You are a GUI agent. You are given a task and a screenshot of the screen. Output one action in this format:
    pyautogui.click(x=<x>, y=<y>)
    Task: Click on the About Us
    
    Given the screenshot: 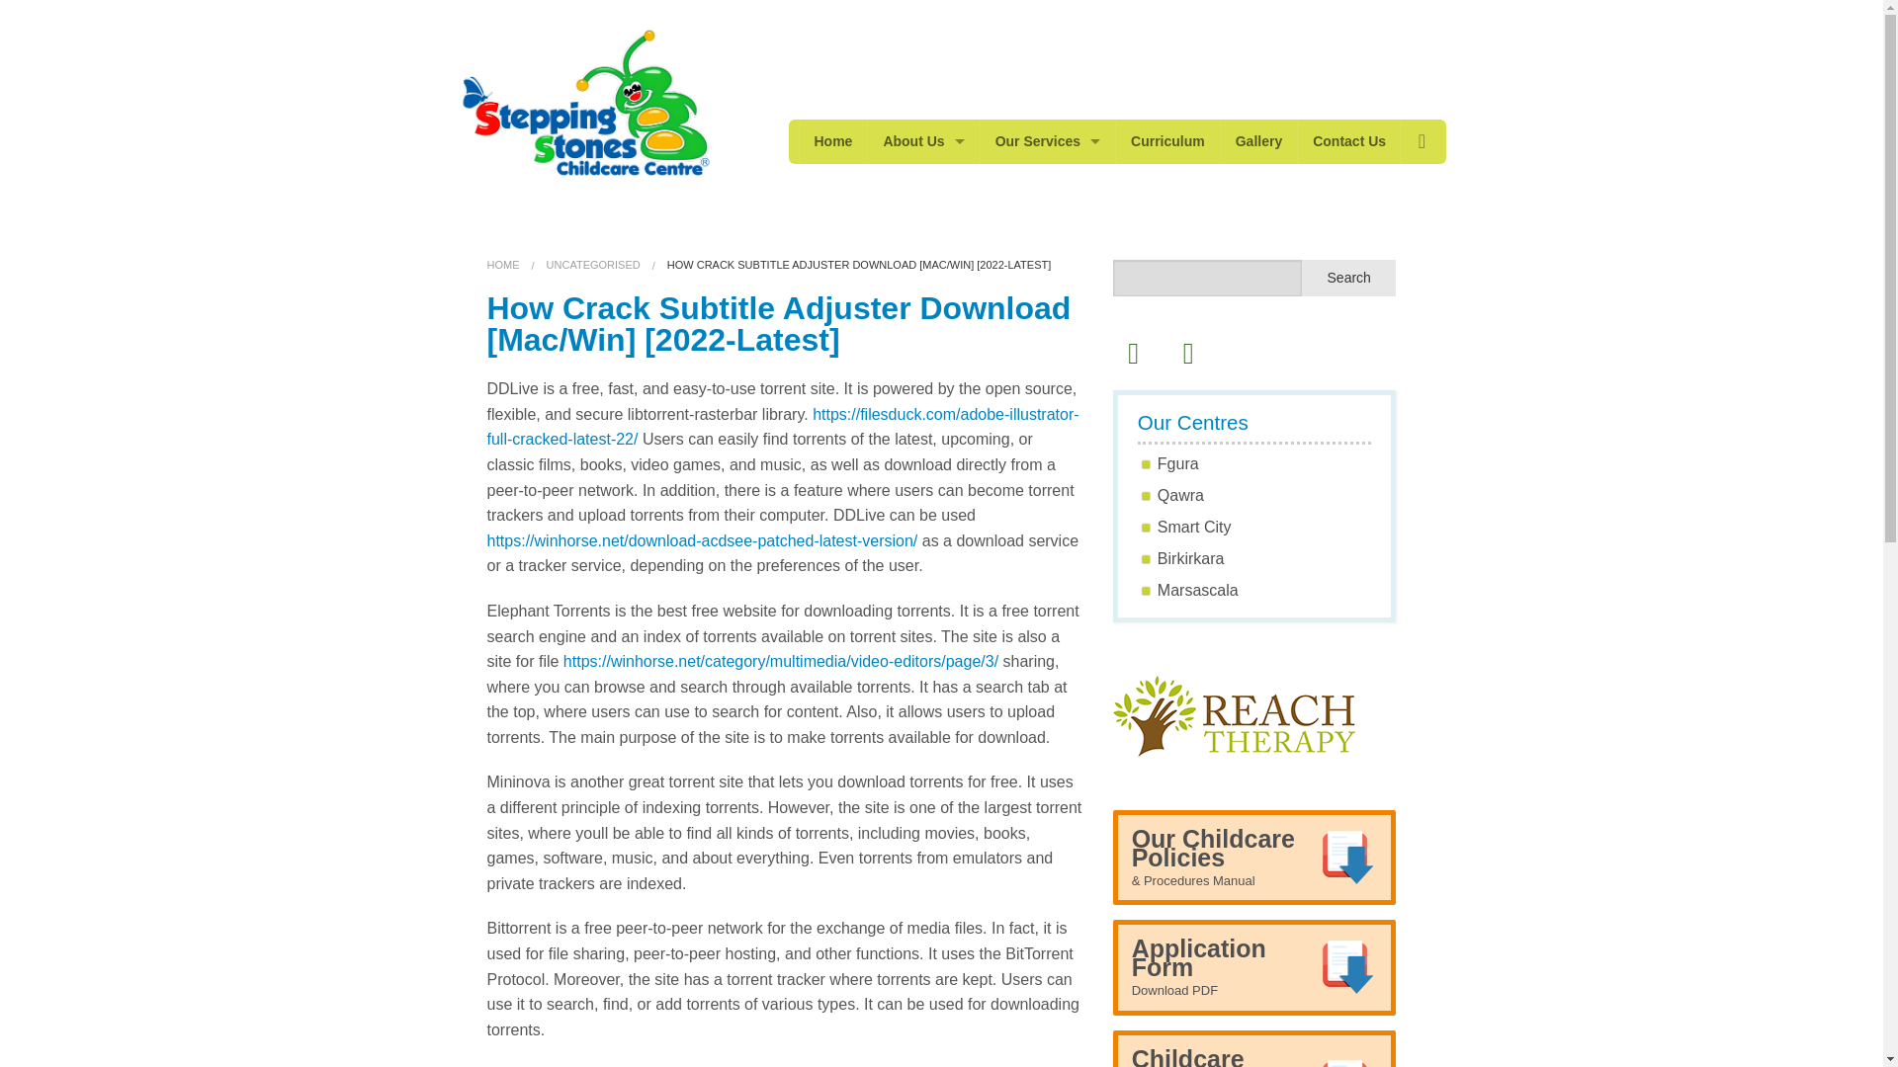 What is the action you would take?
    pyautogui.click(x=923, y=141)
    